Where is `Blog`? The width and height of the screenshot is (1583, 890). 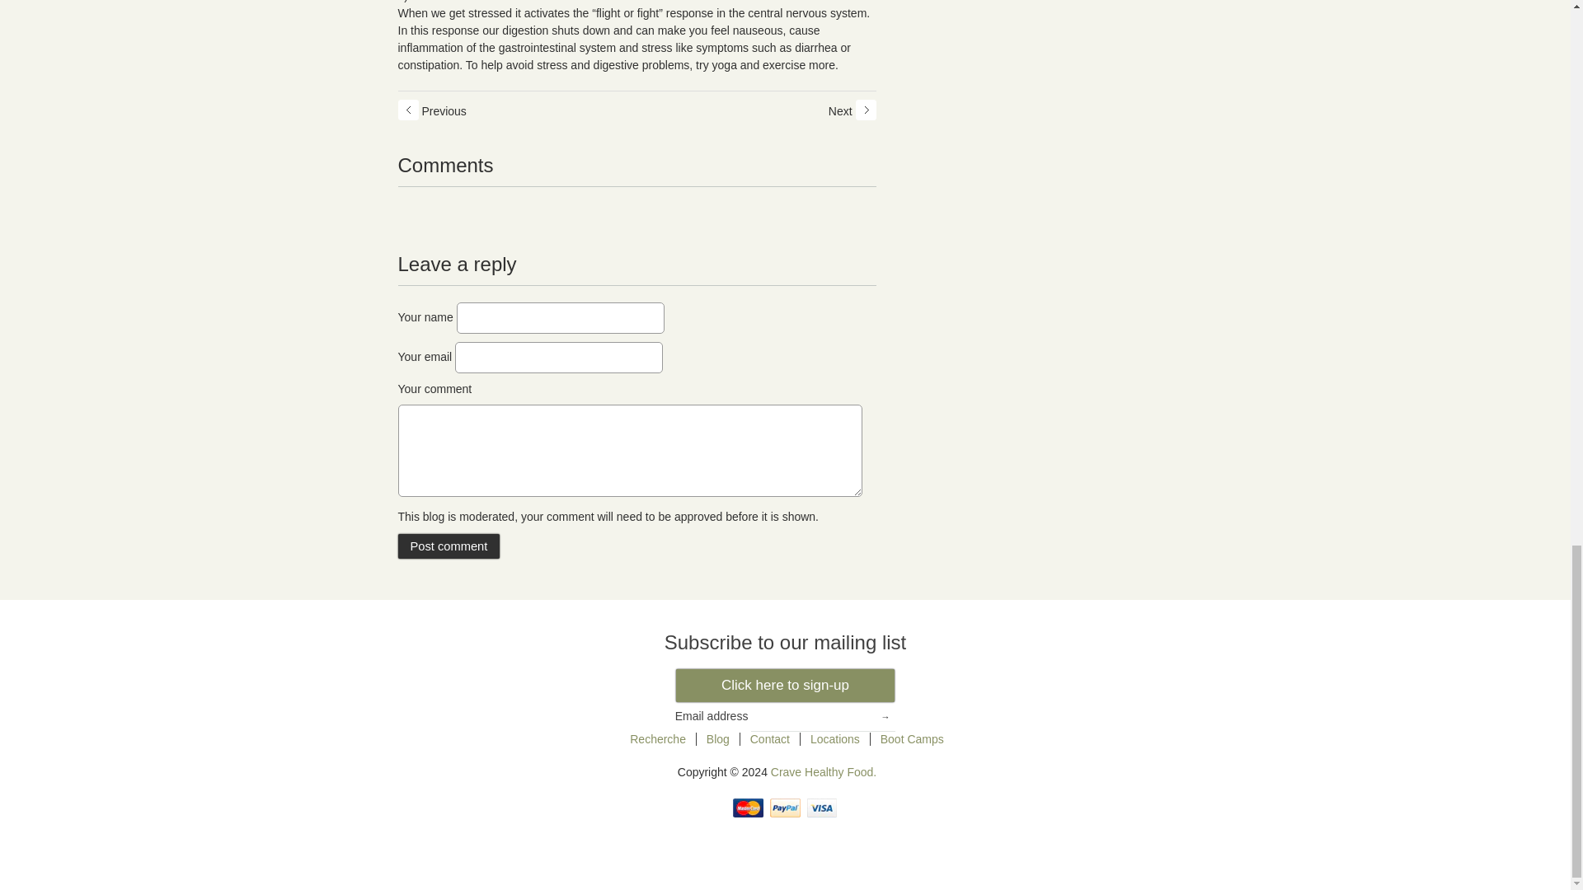 Blog is located at coordinates (717, 739).